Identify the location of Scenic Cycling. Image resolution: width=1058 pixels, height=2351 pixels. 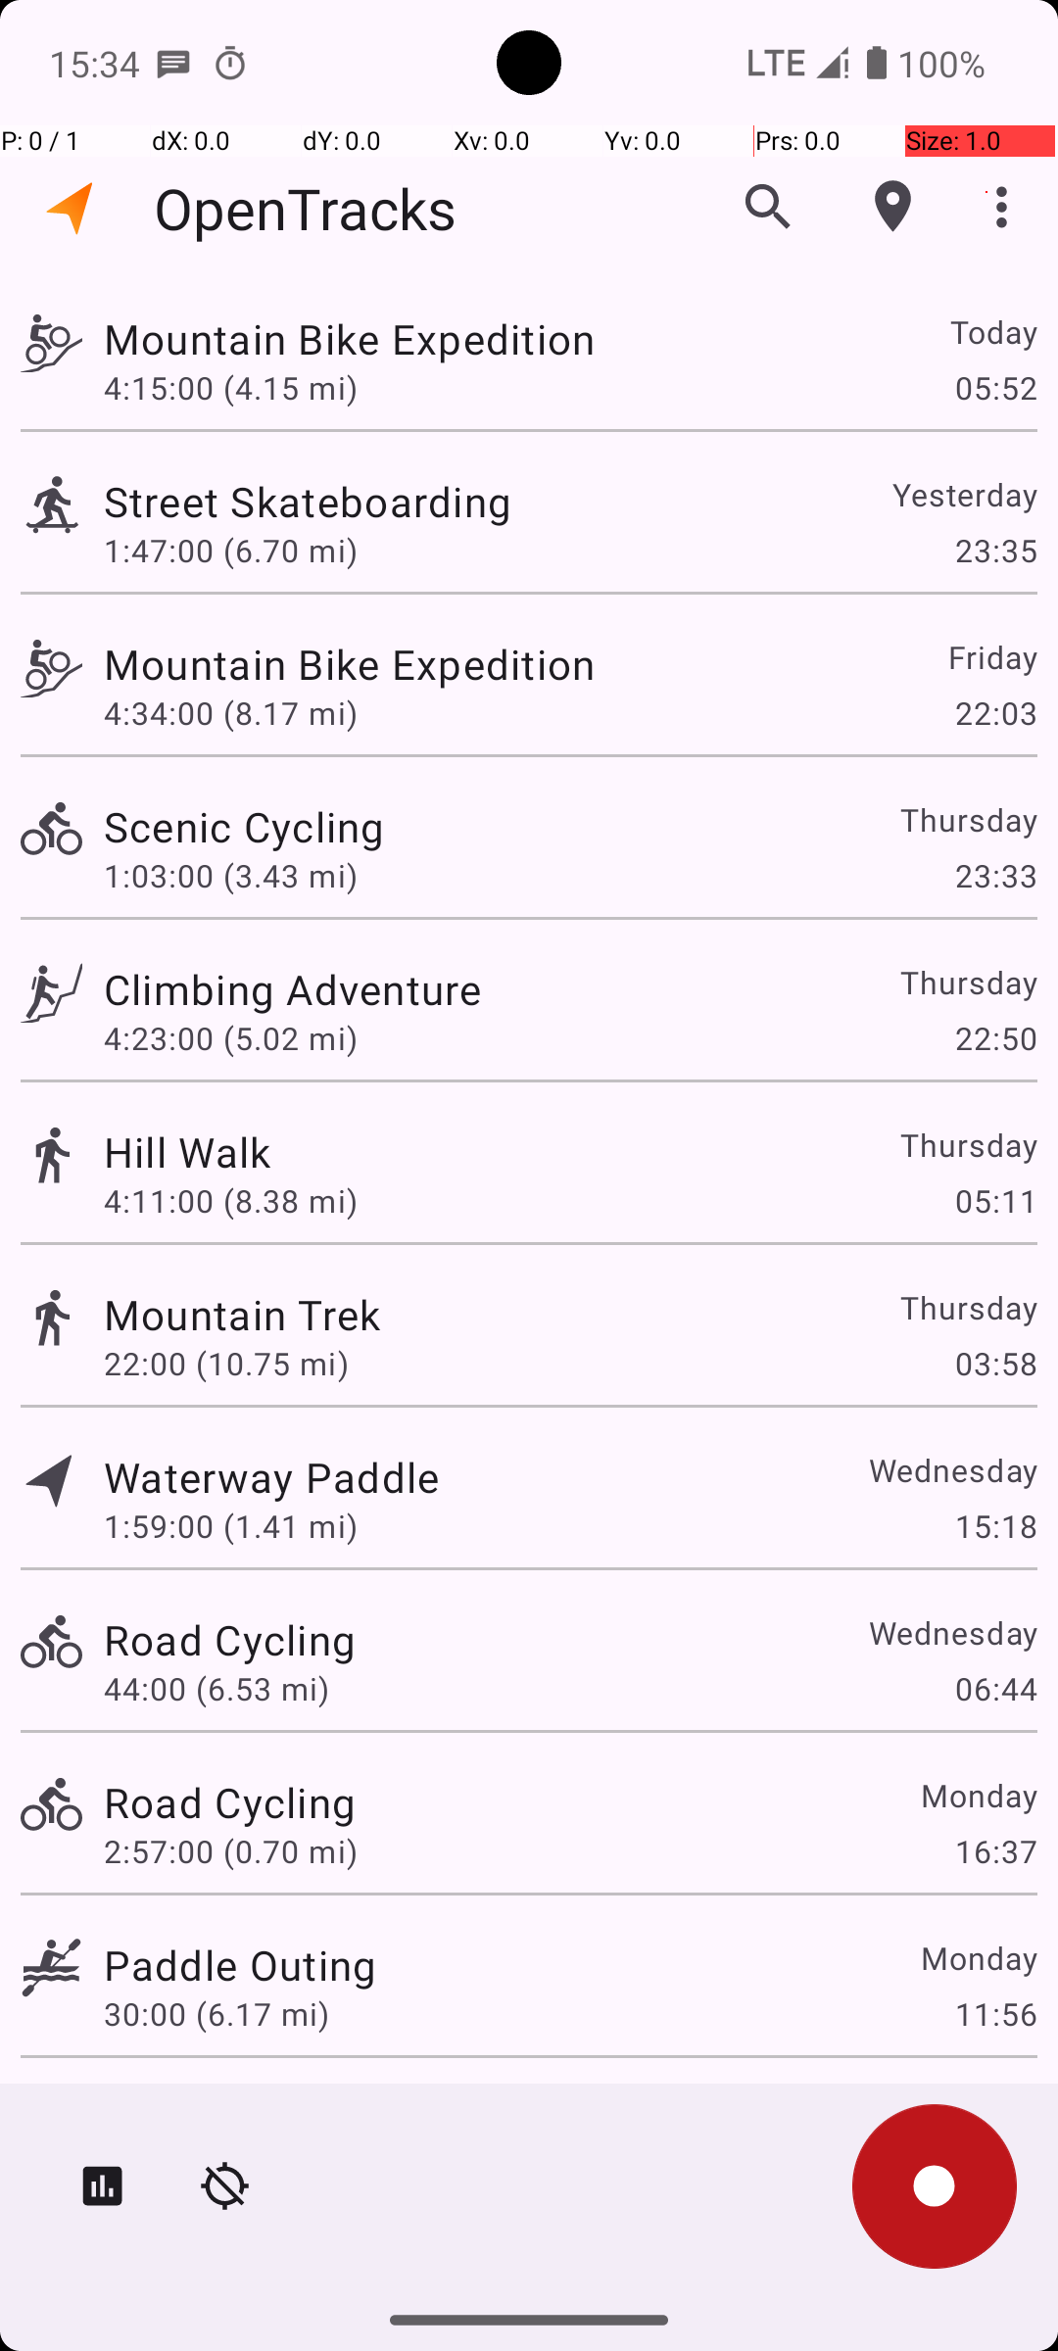
(245, 827).